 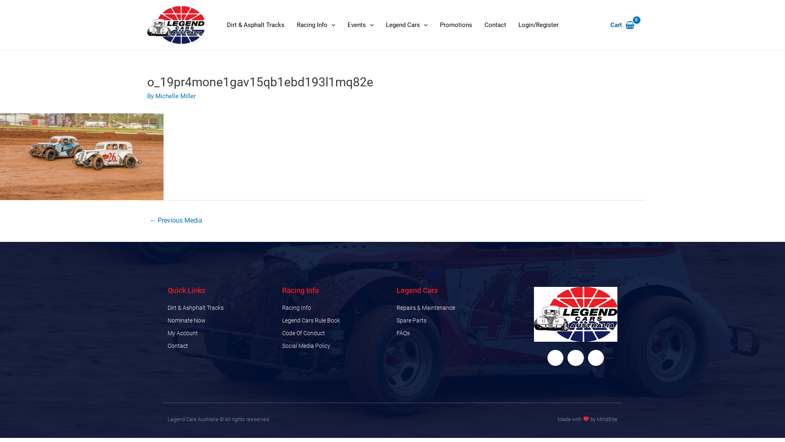 I want to click on Spare Parts, so click(x=450, y=320).